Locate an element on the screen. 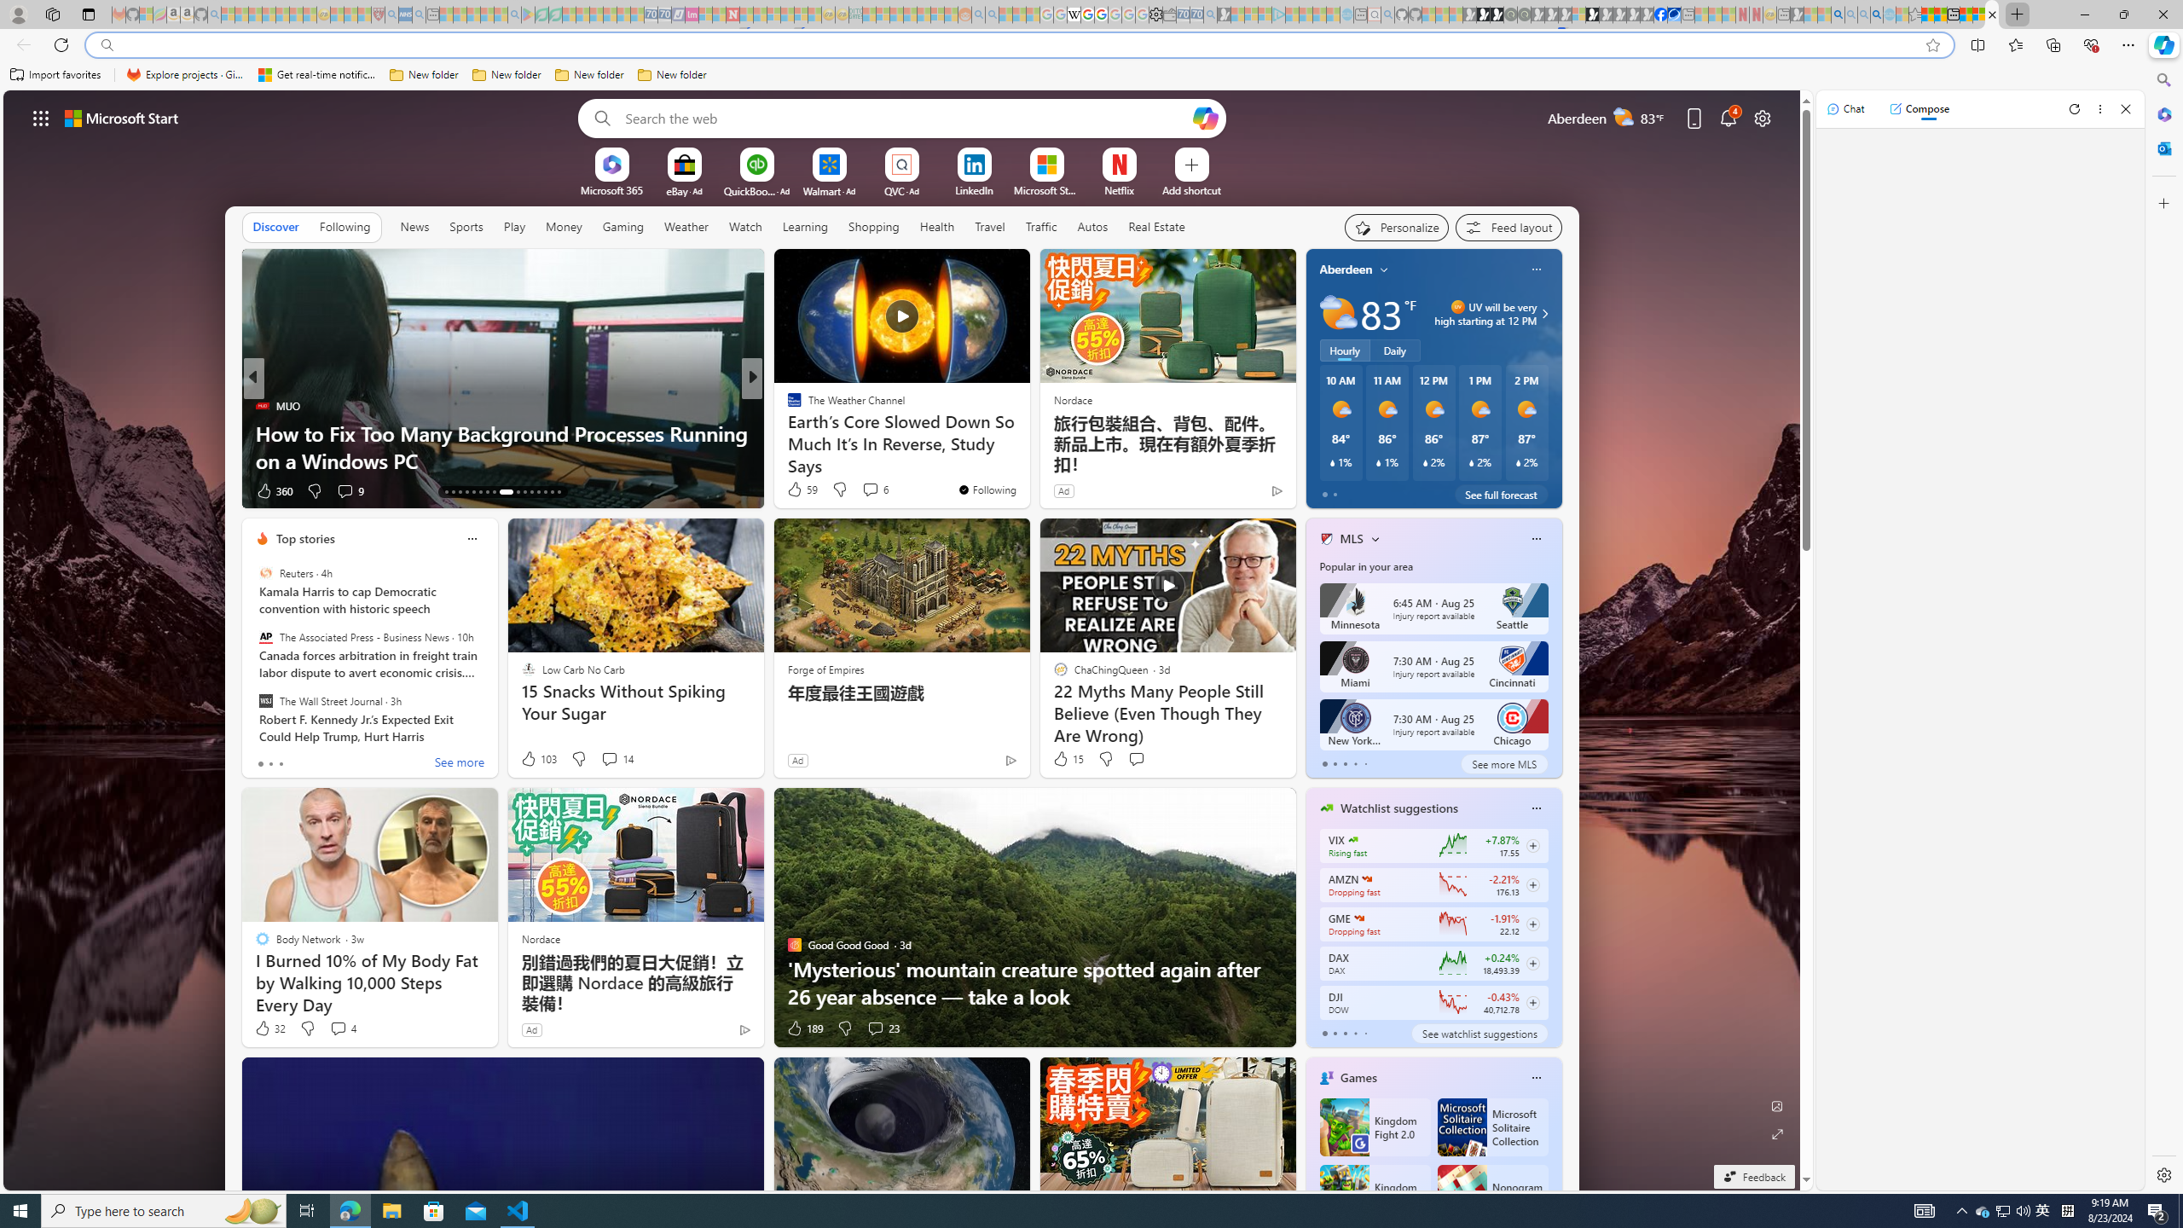 The height and width of the screenshot is (1228, 2183). 15 Like is located at coordinates (1068, 759).